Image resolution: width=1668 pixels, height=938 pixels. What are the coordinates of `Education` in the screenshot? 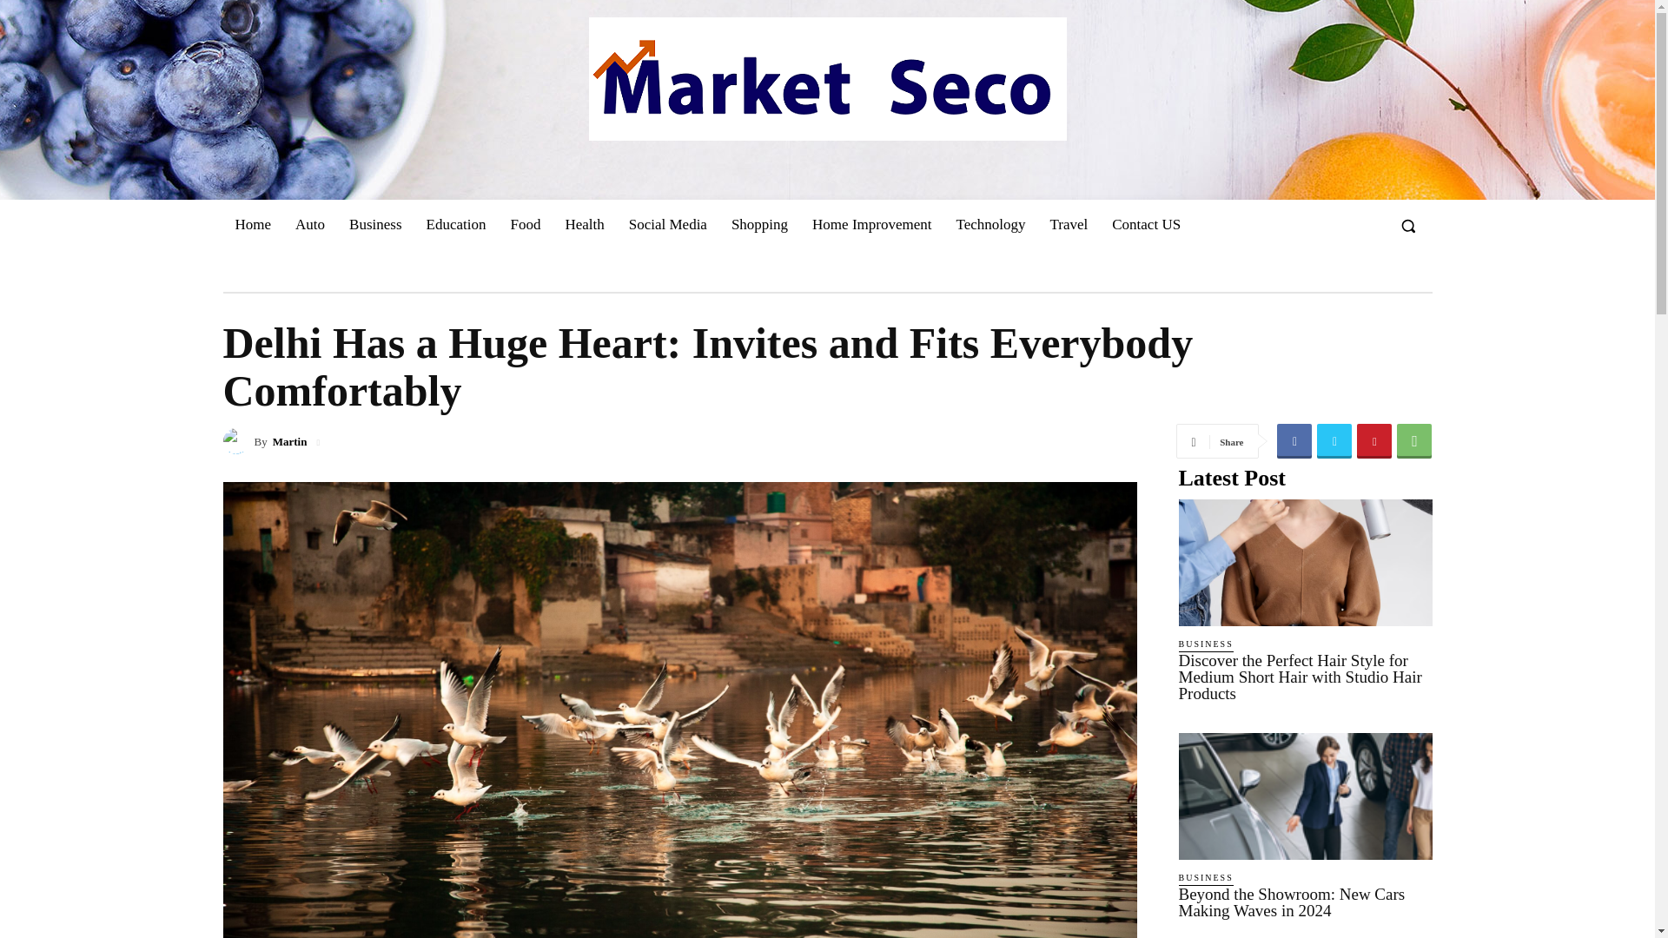 It's located at (456, 225).